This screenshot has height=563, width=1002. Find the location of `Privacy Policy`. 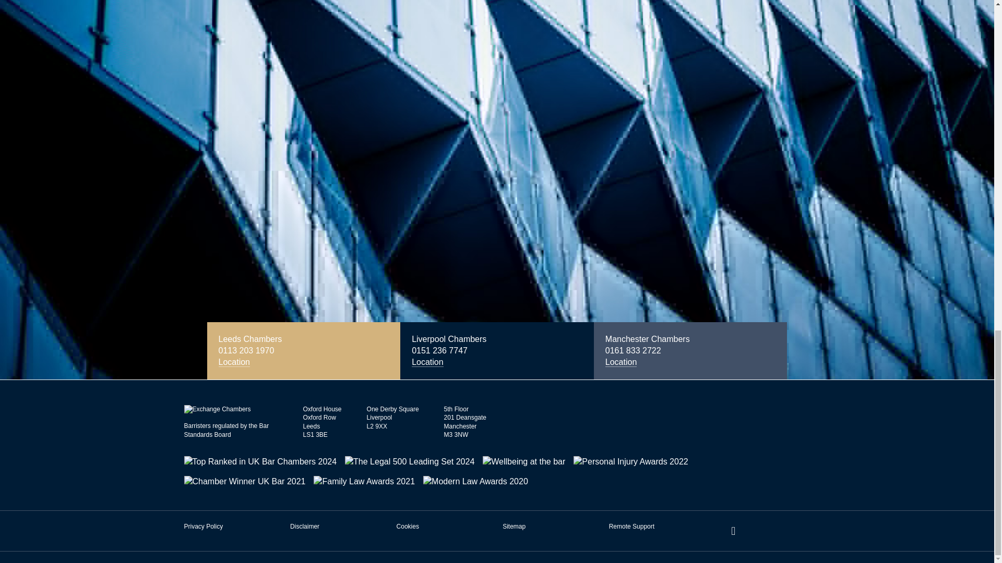

Privacy Policy is located at coordinates (202, 527).